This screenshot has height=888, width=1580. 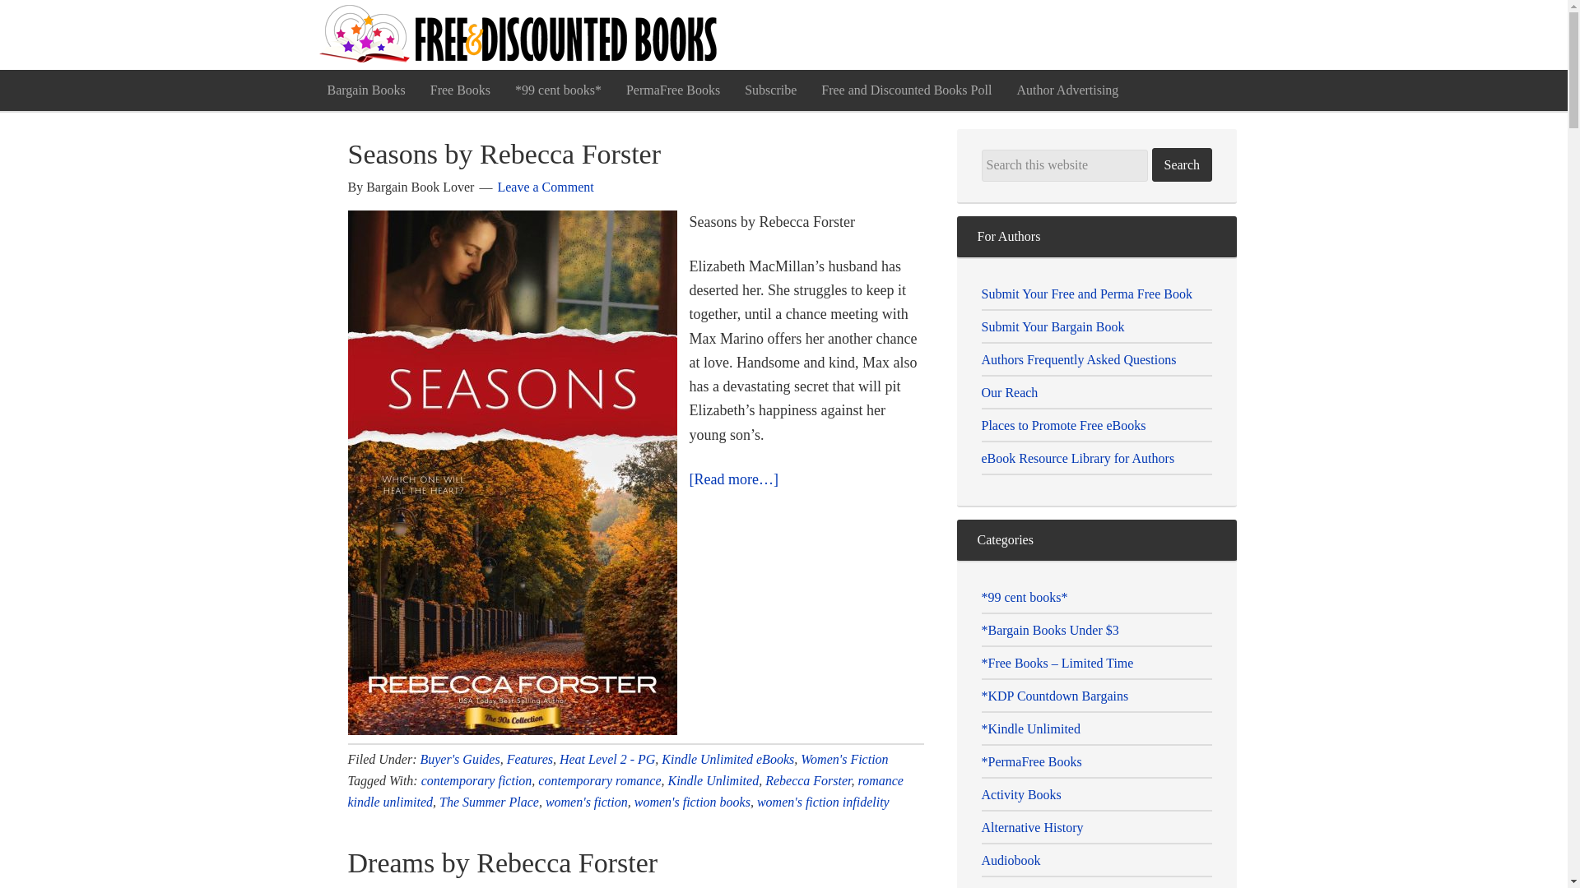 What do you see at coordinates (365, 90) in the screenshot?
I see `Bargain Books` at bounding box center [365, 90].